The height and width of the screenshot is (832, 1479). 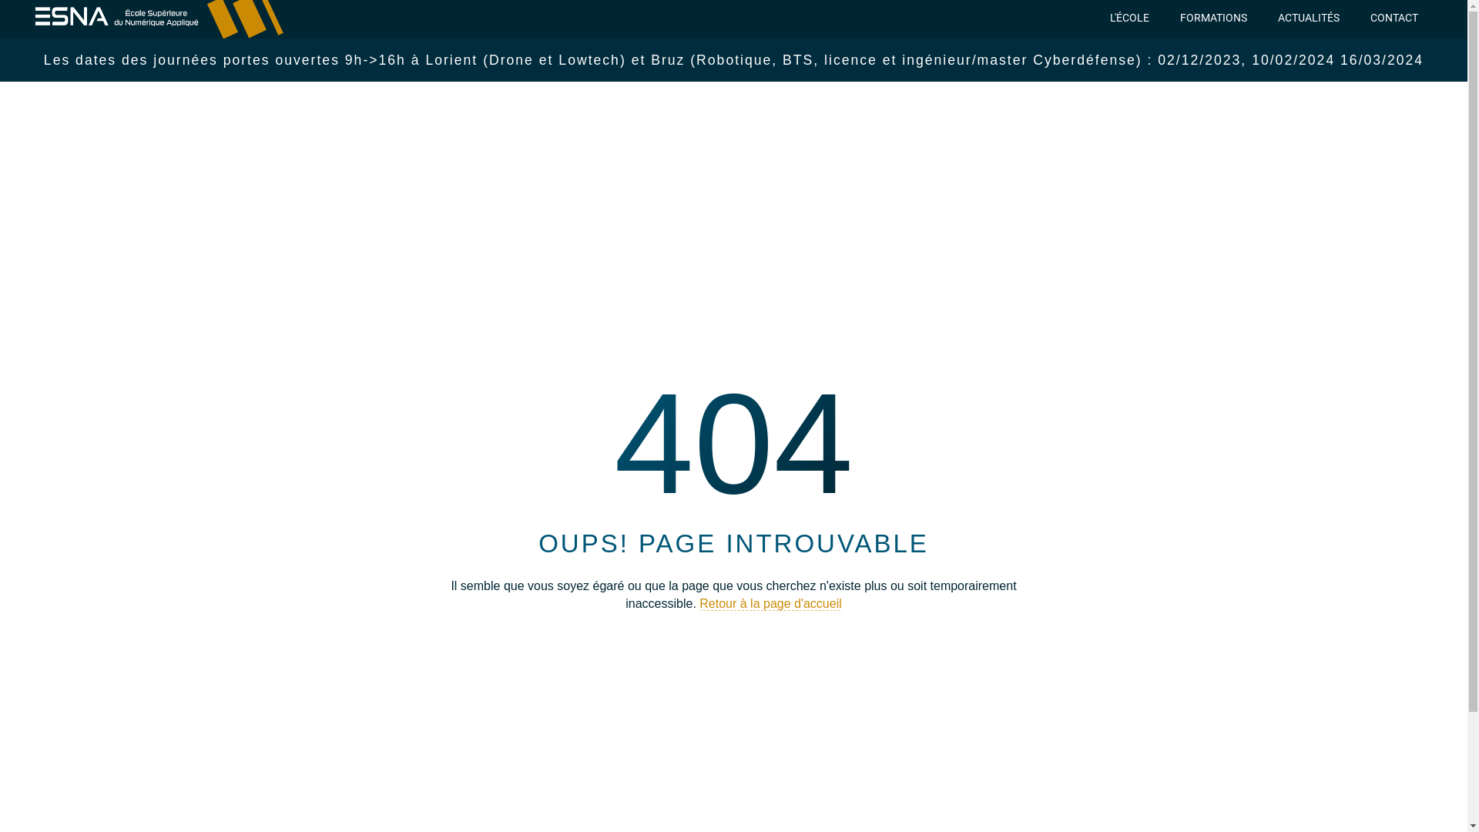 What do you see at coordinates (1214, 17) in the screenshot?
I see `FORMATIONS` at bounding box center [1214, 17].